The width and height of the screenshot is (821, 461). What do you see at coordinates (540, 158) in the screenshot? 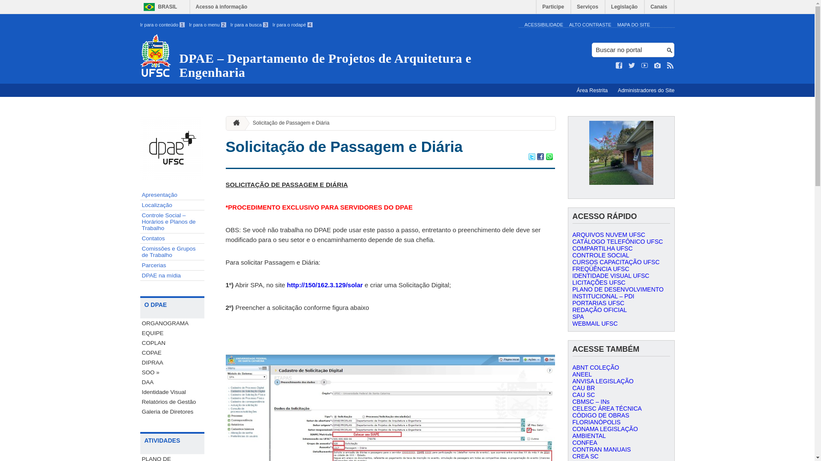
I see `Compartilhar no Facebook` at bounding box center [540, 158].